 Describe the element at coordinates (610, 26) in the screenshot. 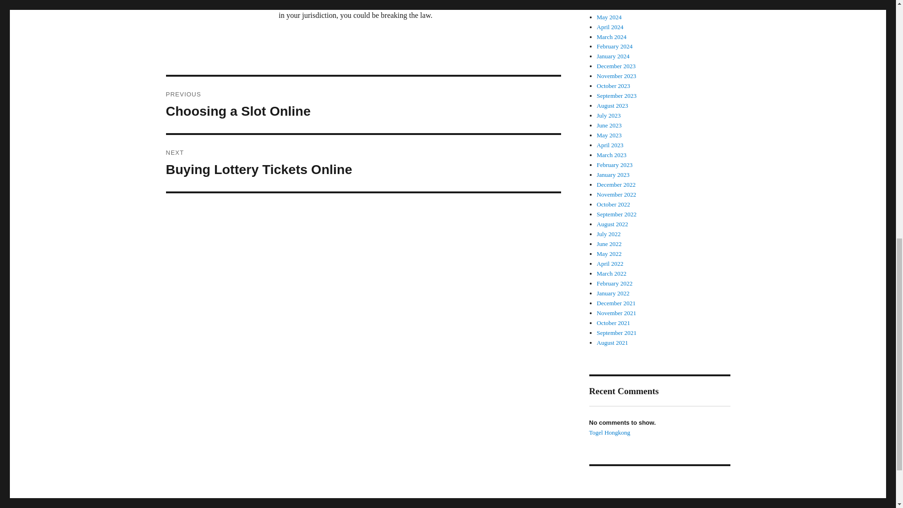

I see `April 2024` at that location.